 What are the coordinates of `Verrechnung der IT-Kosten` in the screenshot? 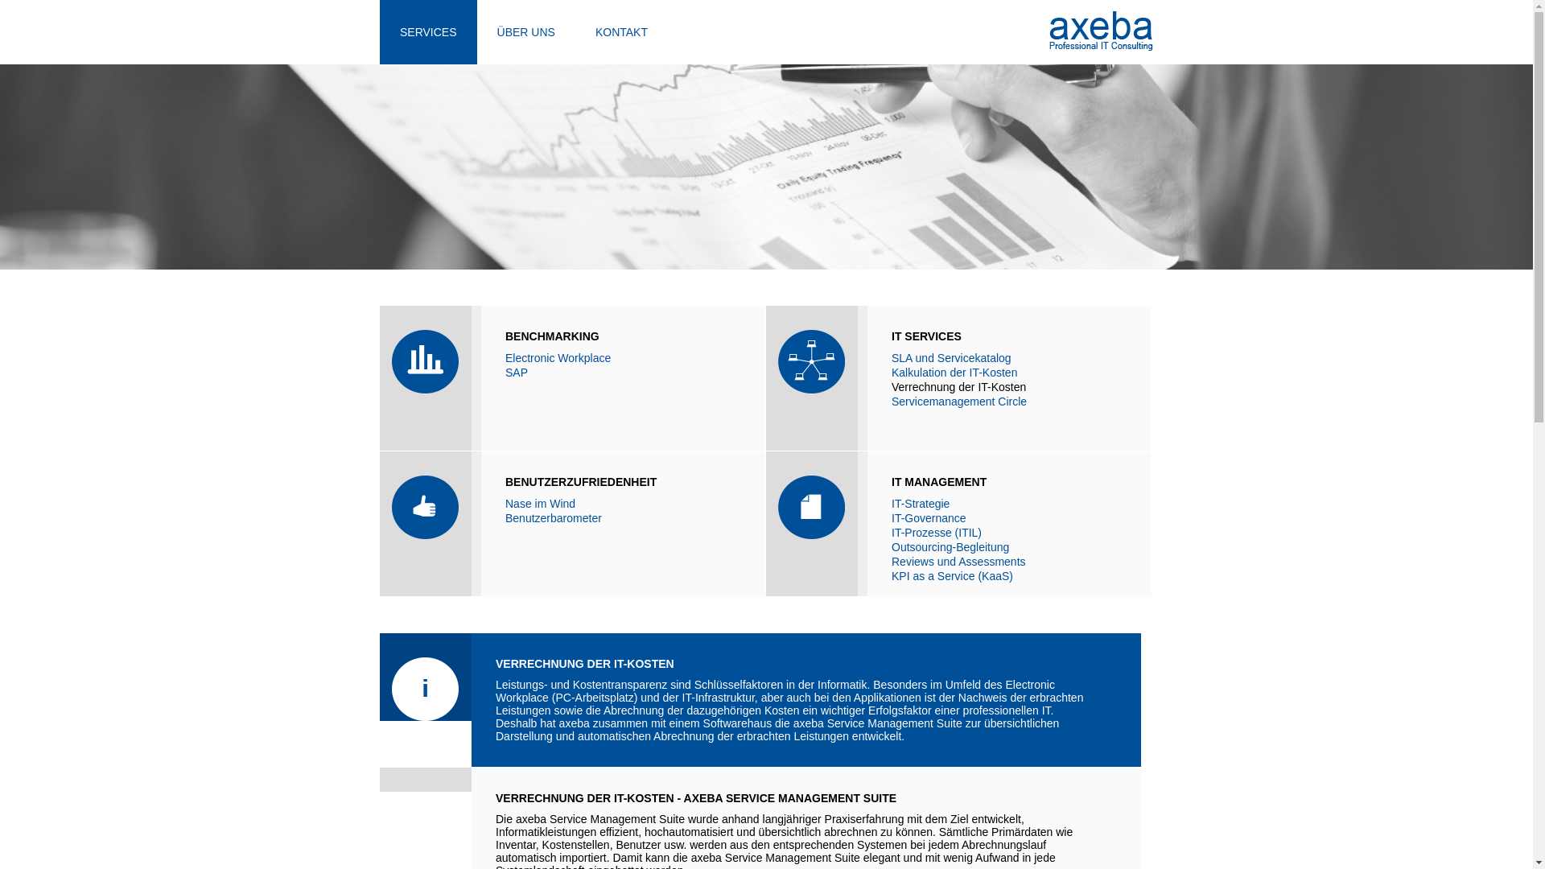 It's located at (1009, 387).